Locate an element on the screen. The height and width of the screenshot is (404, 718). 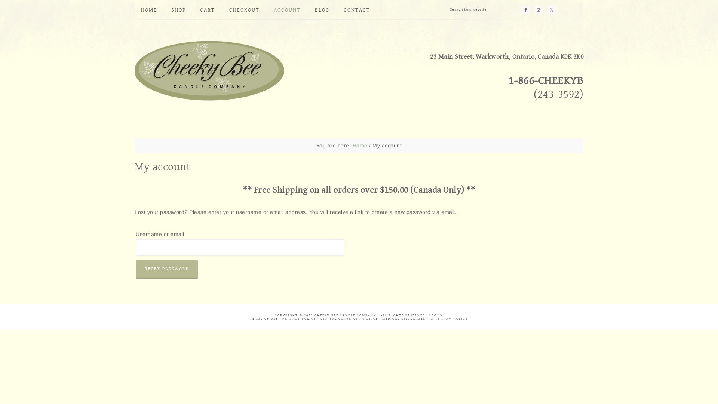
HOME is located at coordinates (149, 10).